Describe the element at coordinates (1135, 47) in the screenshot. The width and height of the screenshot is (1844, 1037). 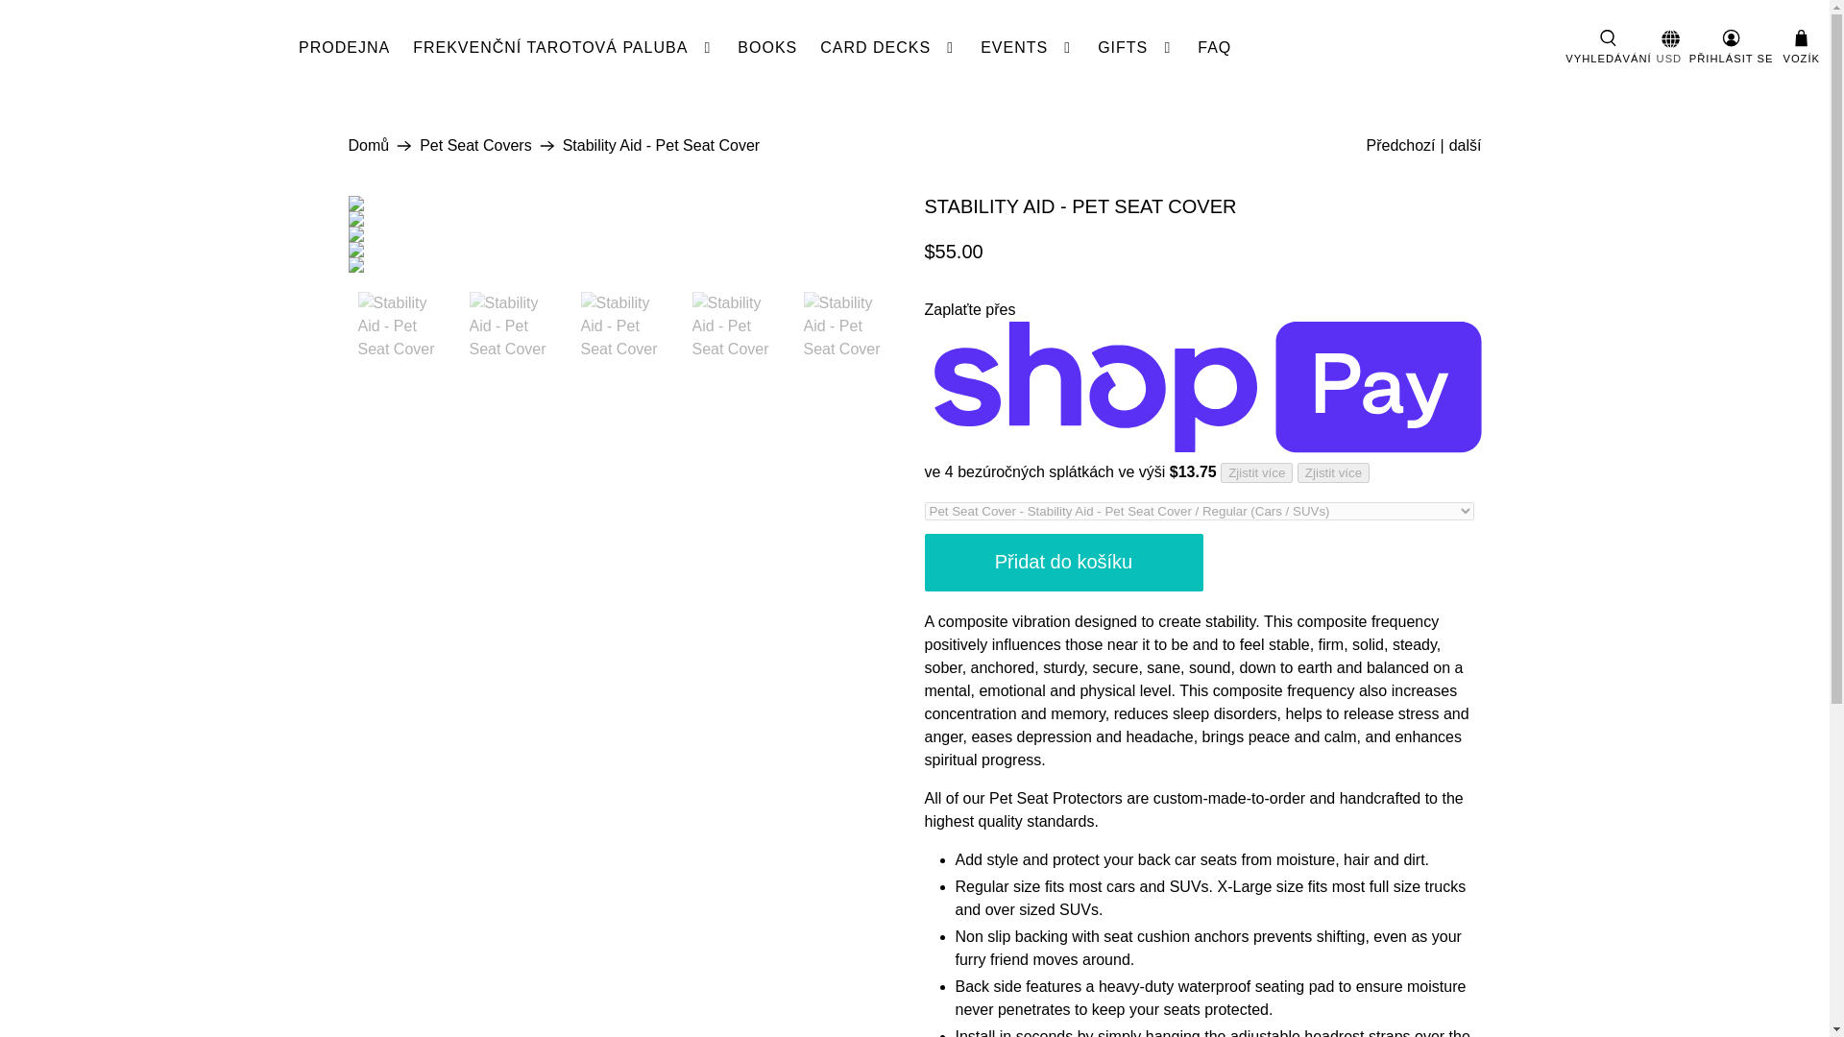
I see `GIFTS` at that location.